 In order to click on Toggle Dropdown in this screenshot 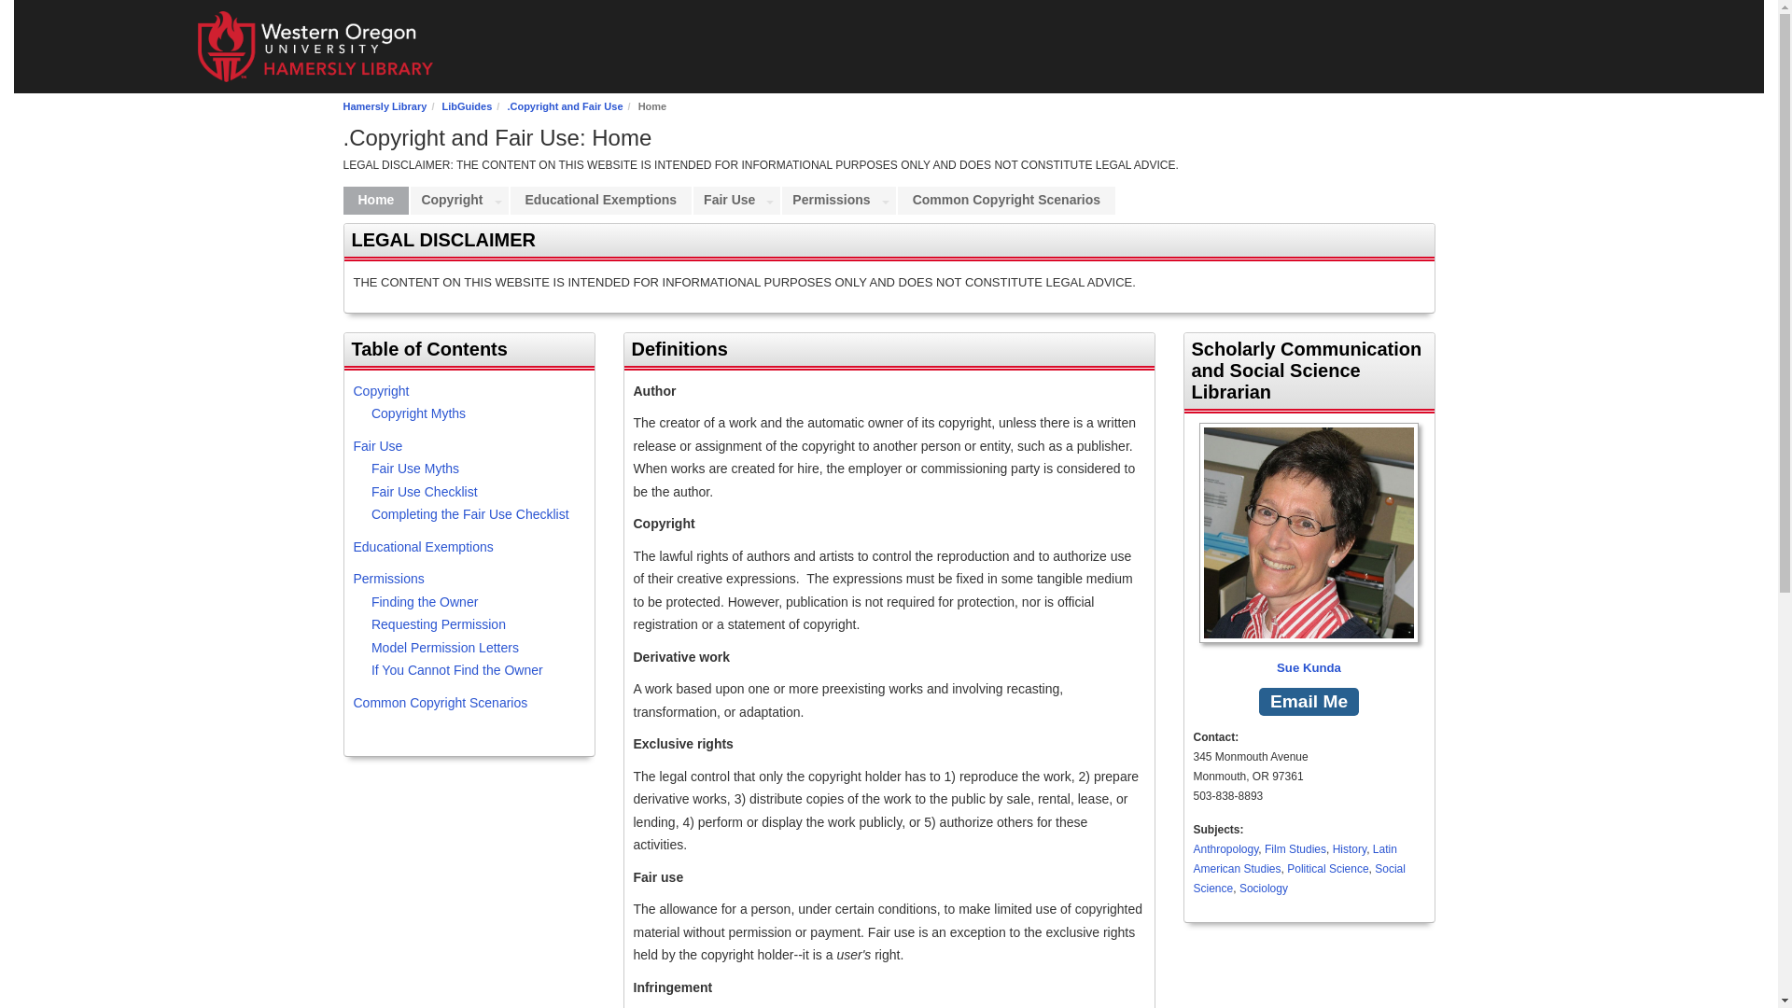, I will do `click(886, 200)`.